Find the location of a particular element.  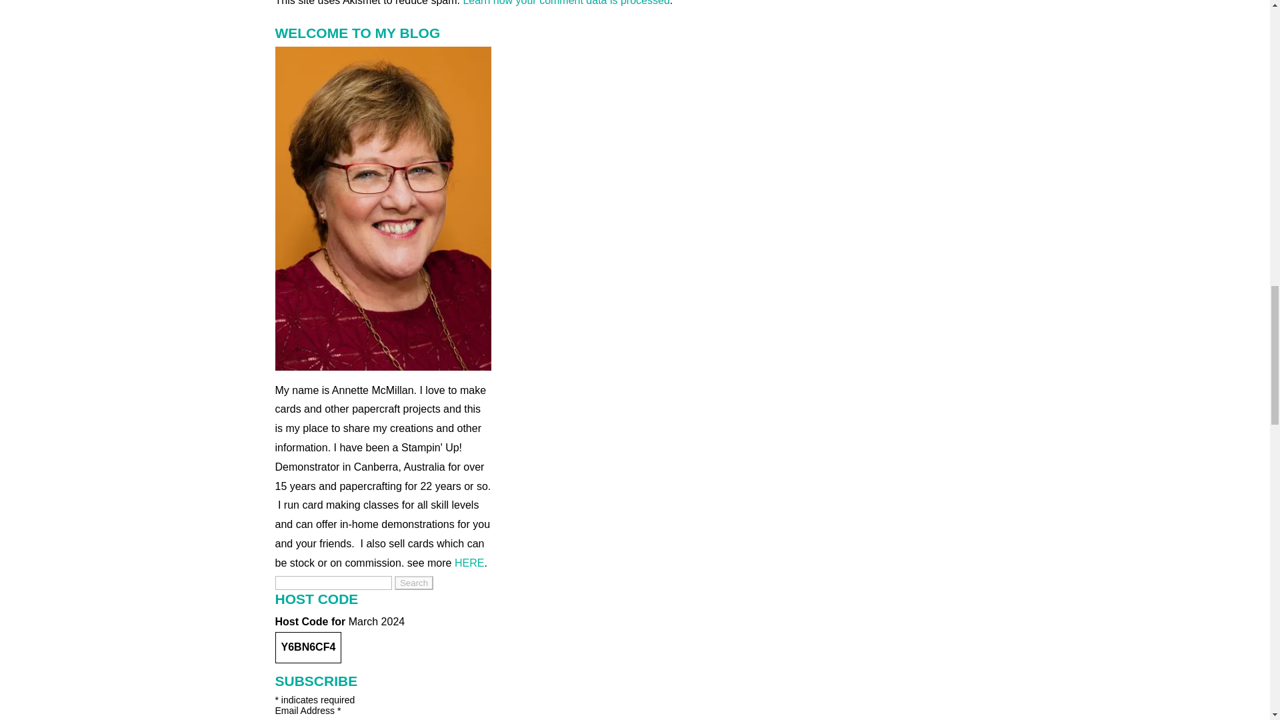

Search is located at coordinates (413, 583).